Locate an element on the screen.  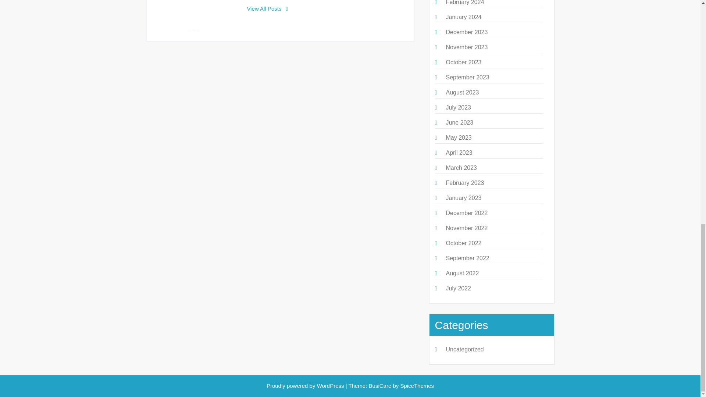
September 2022 is located at coordinates (467, 258).